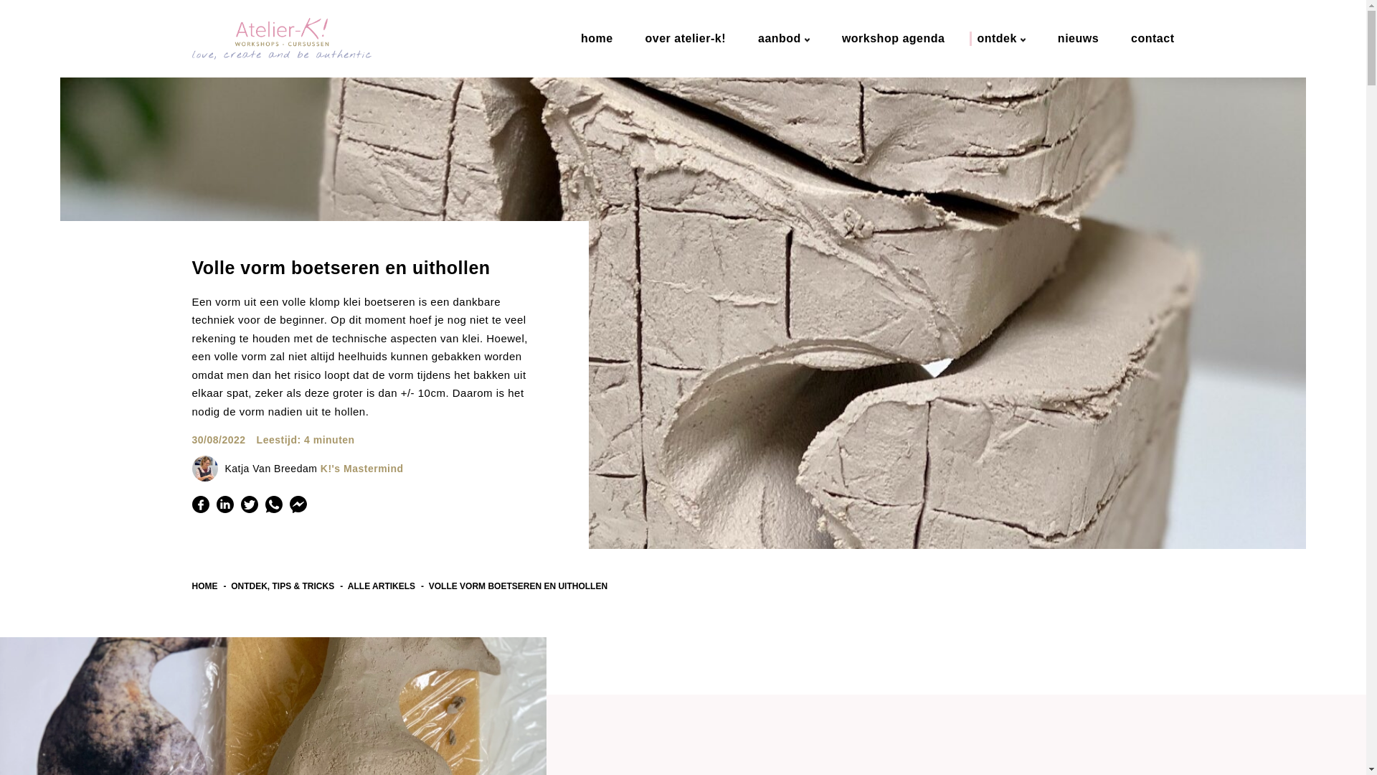  What do you see at coordinates (682, 39) in the screenshot?
I see `over atelier-k!` at bounding box center [682, 39].